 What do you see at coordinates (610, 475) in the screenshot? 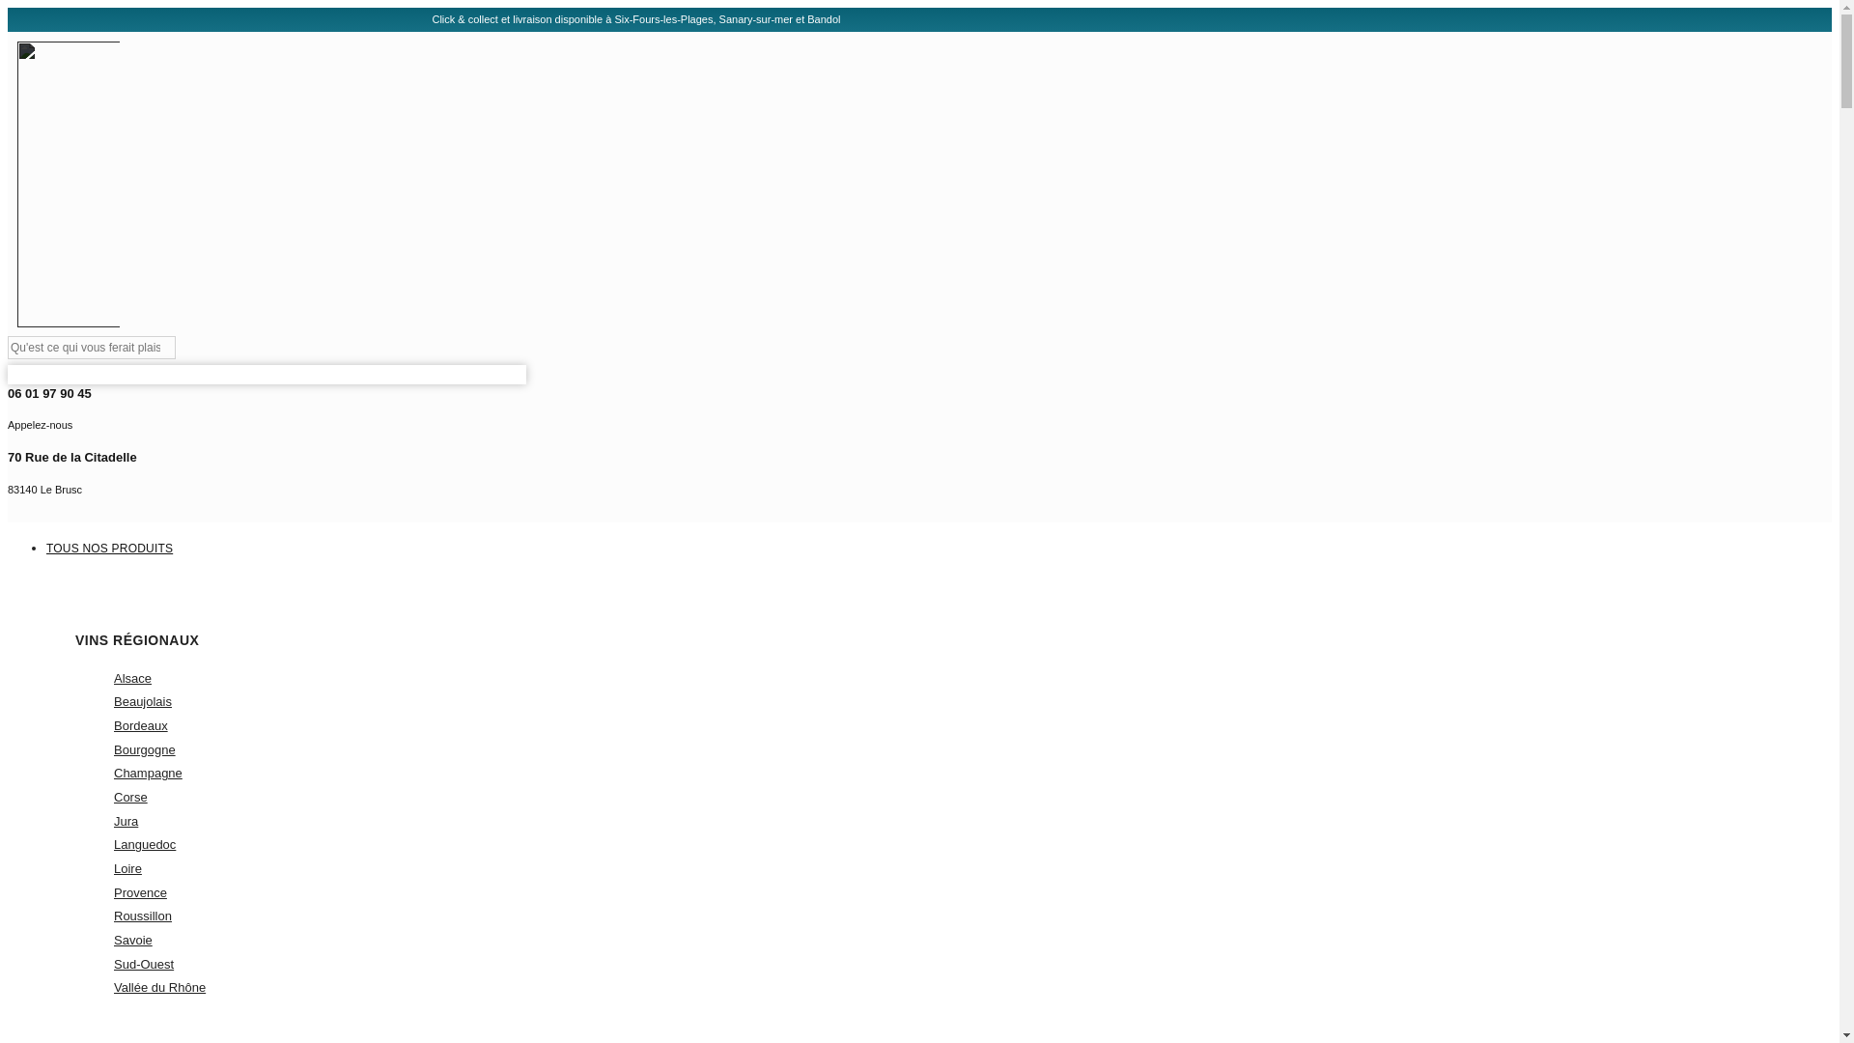
I see `Corse` at bounding box center [610, 475].